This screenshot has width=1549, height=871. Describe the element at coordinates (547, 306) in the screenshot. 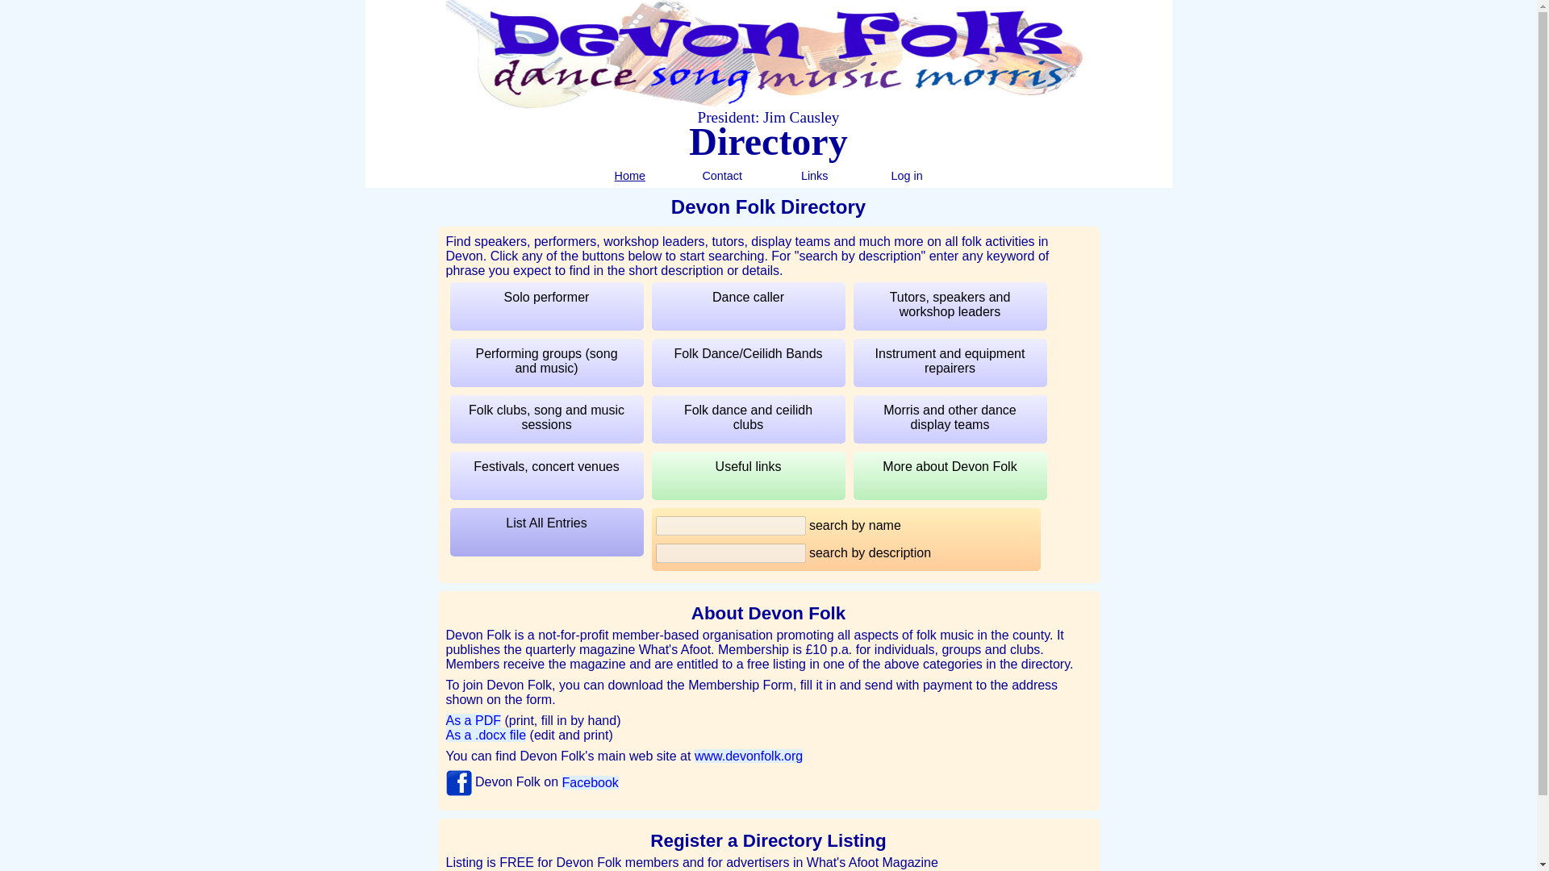

I see `Solo performer` at that location.